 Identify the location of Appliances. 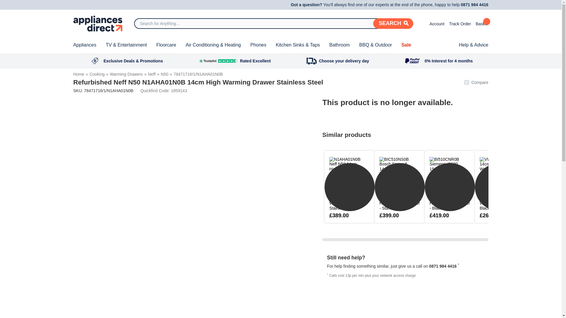
(84, 45).